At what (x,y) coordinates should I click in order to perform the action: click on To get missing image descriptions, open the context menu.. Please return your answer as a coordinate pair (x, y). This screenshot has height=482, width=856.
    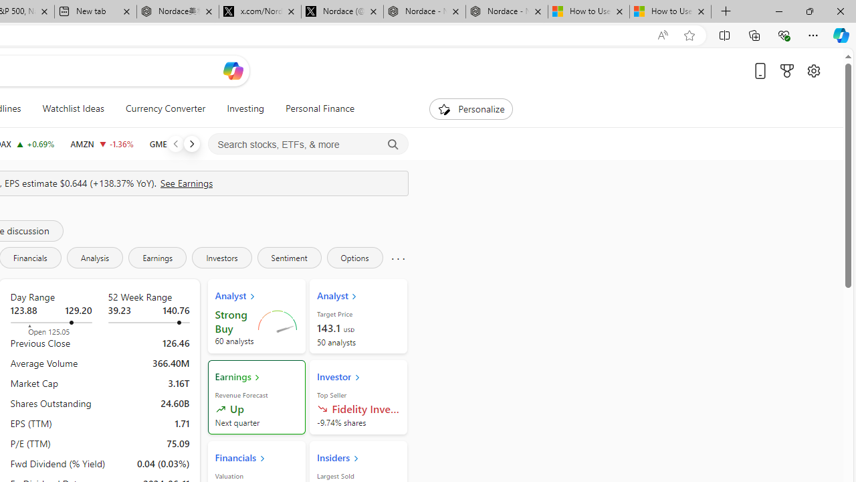
    Looking at the image, I should click on (444, 108).